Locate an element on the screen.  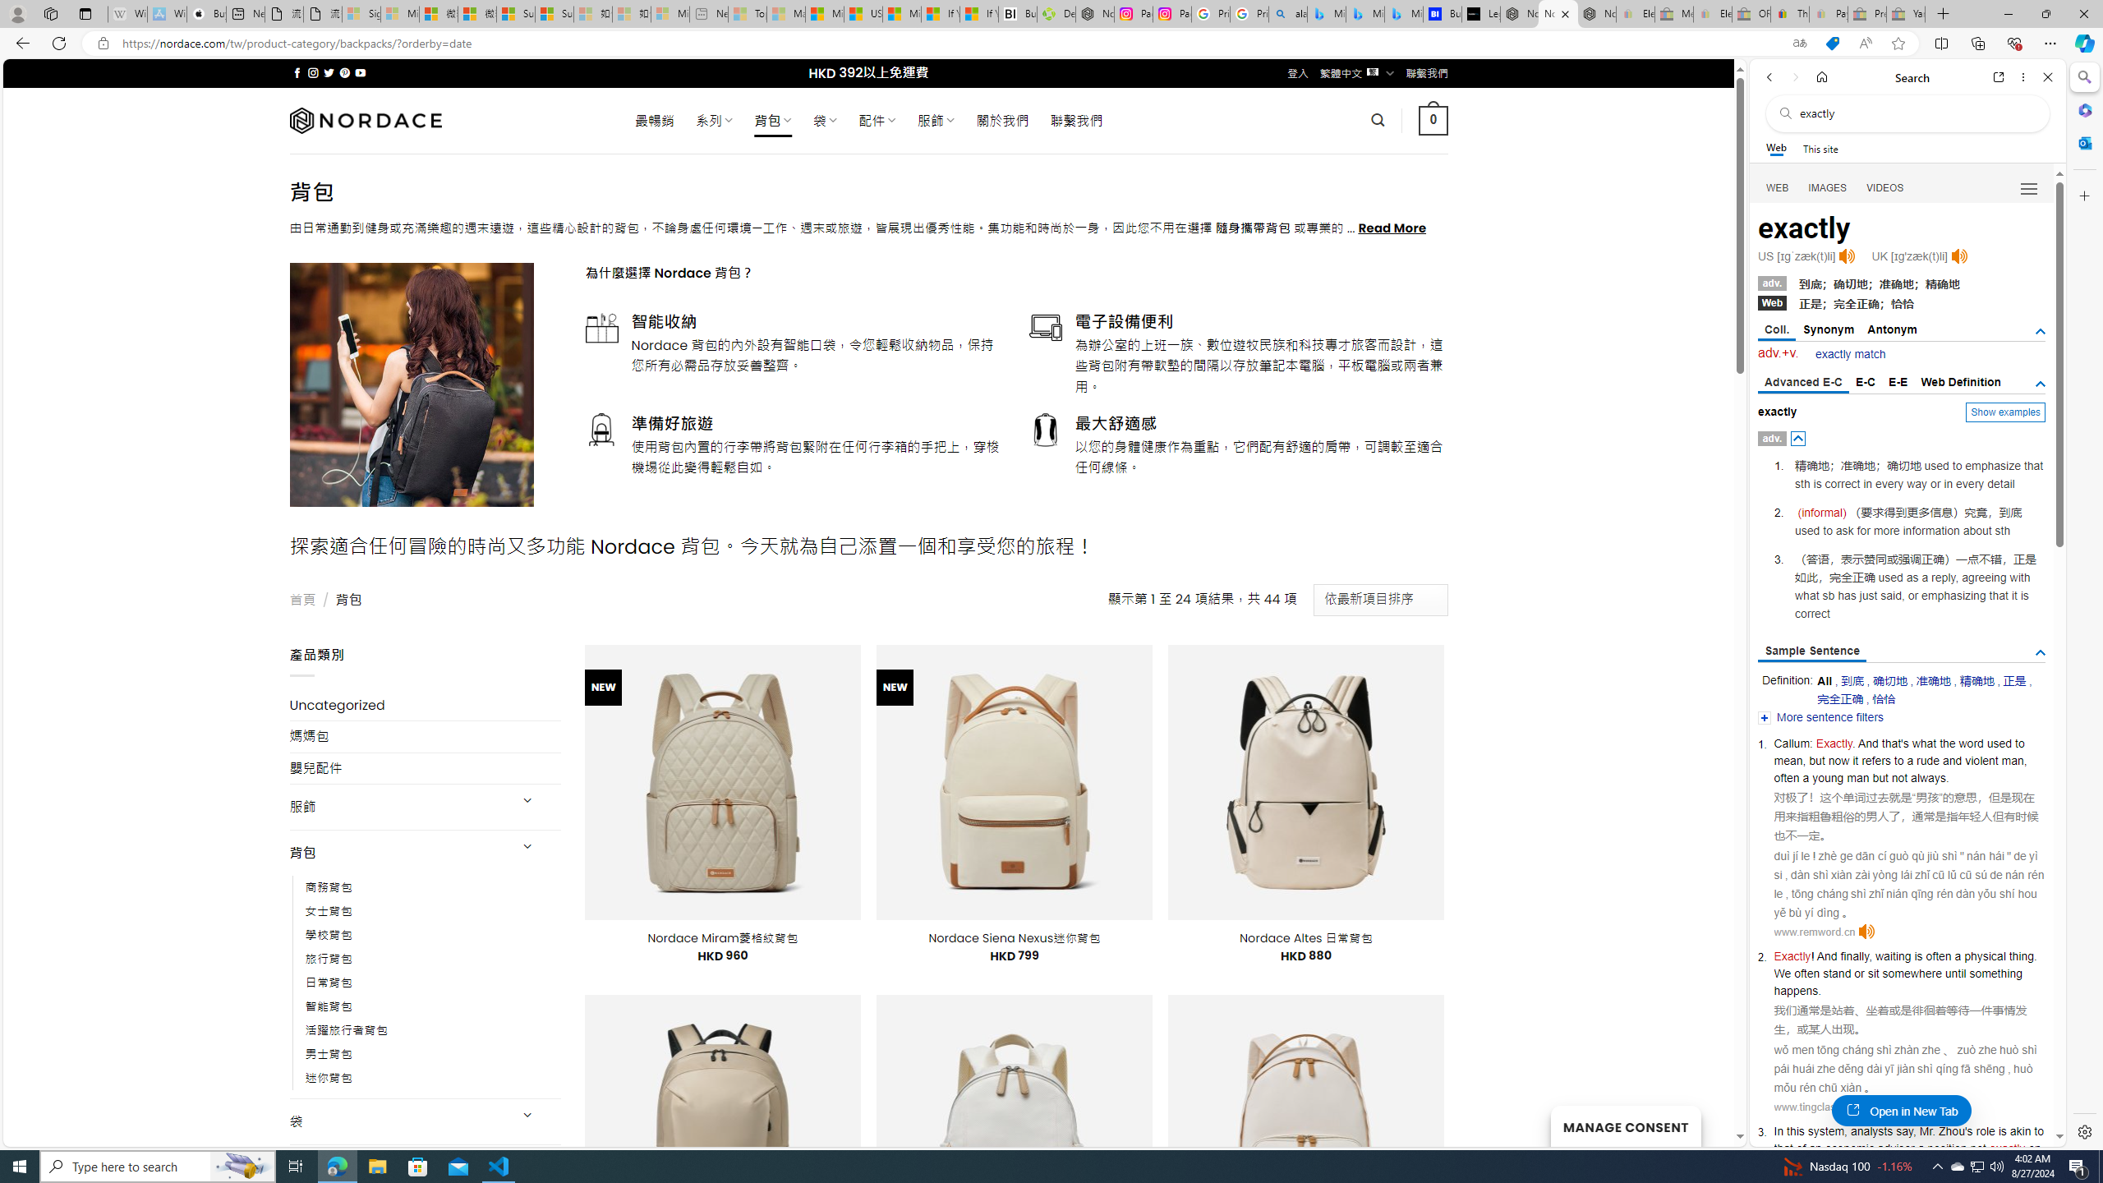
MANAGE CONSENT is located at coordinates (1625, 1125).